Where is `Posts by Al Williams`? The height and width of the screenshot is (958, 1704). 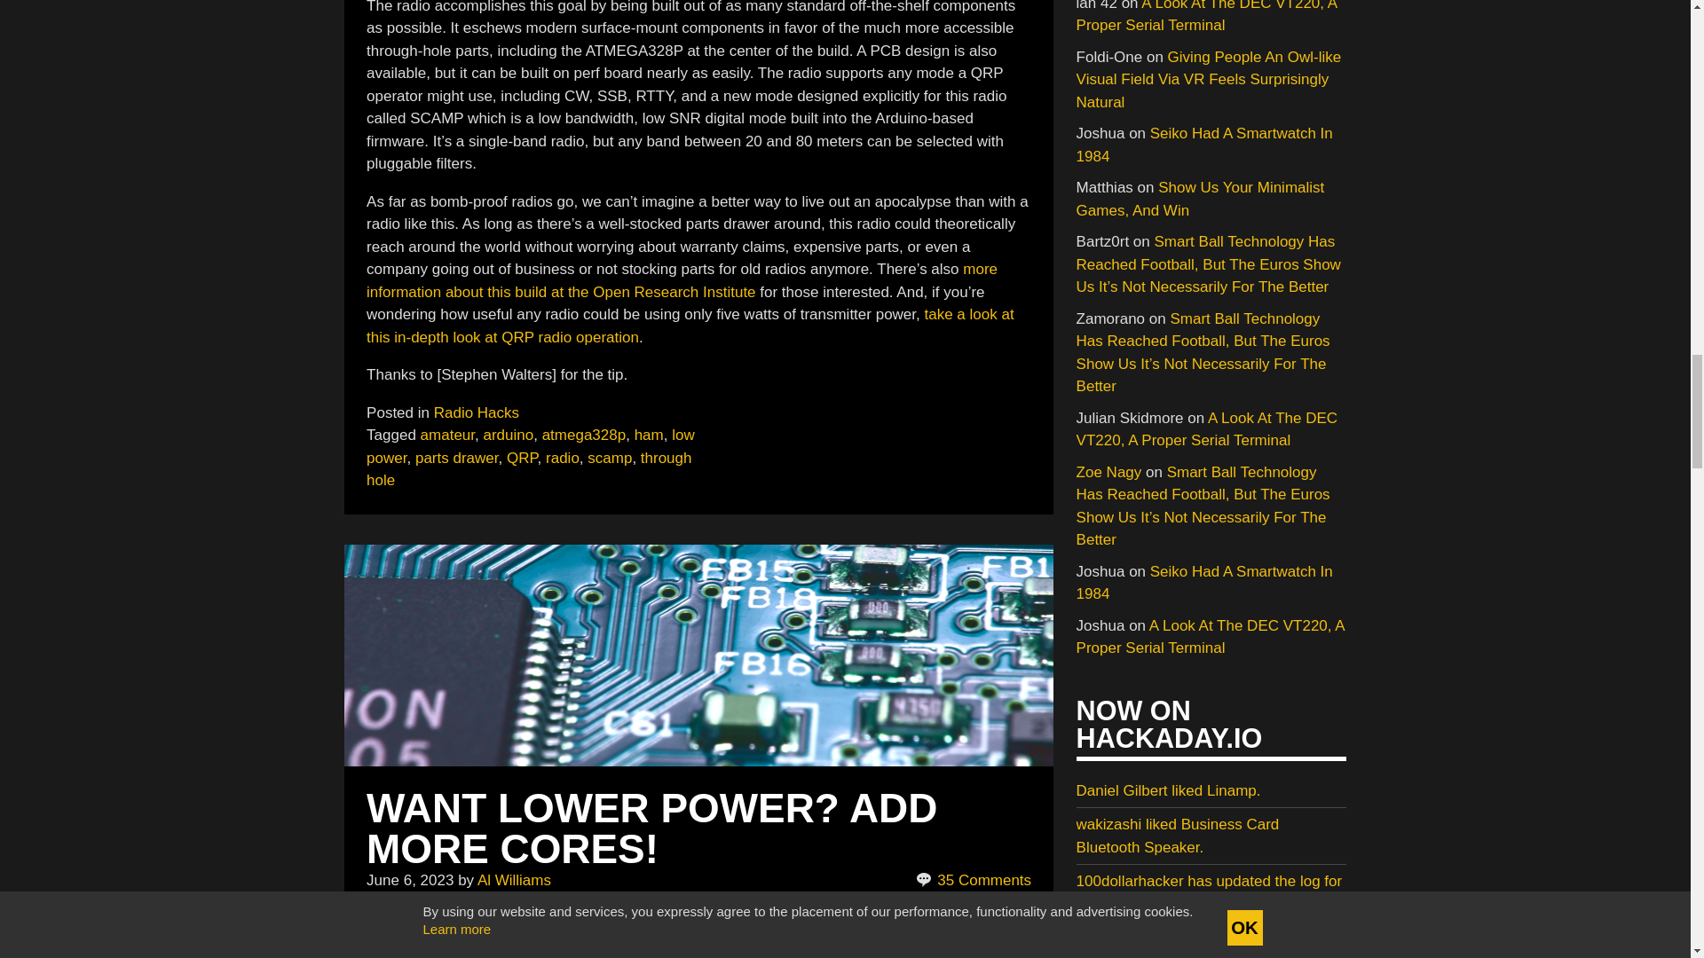 Posts by Al Williams is located at coordinates (513, 880).